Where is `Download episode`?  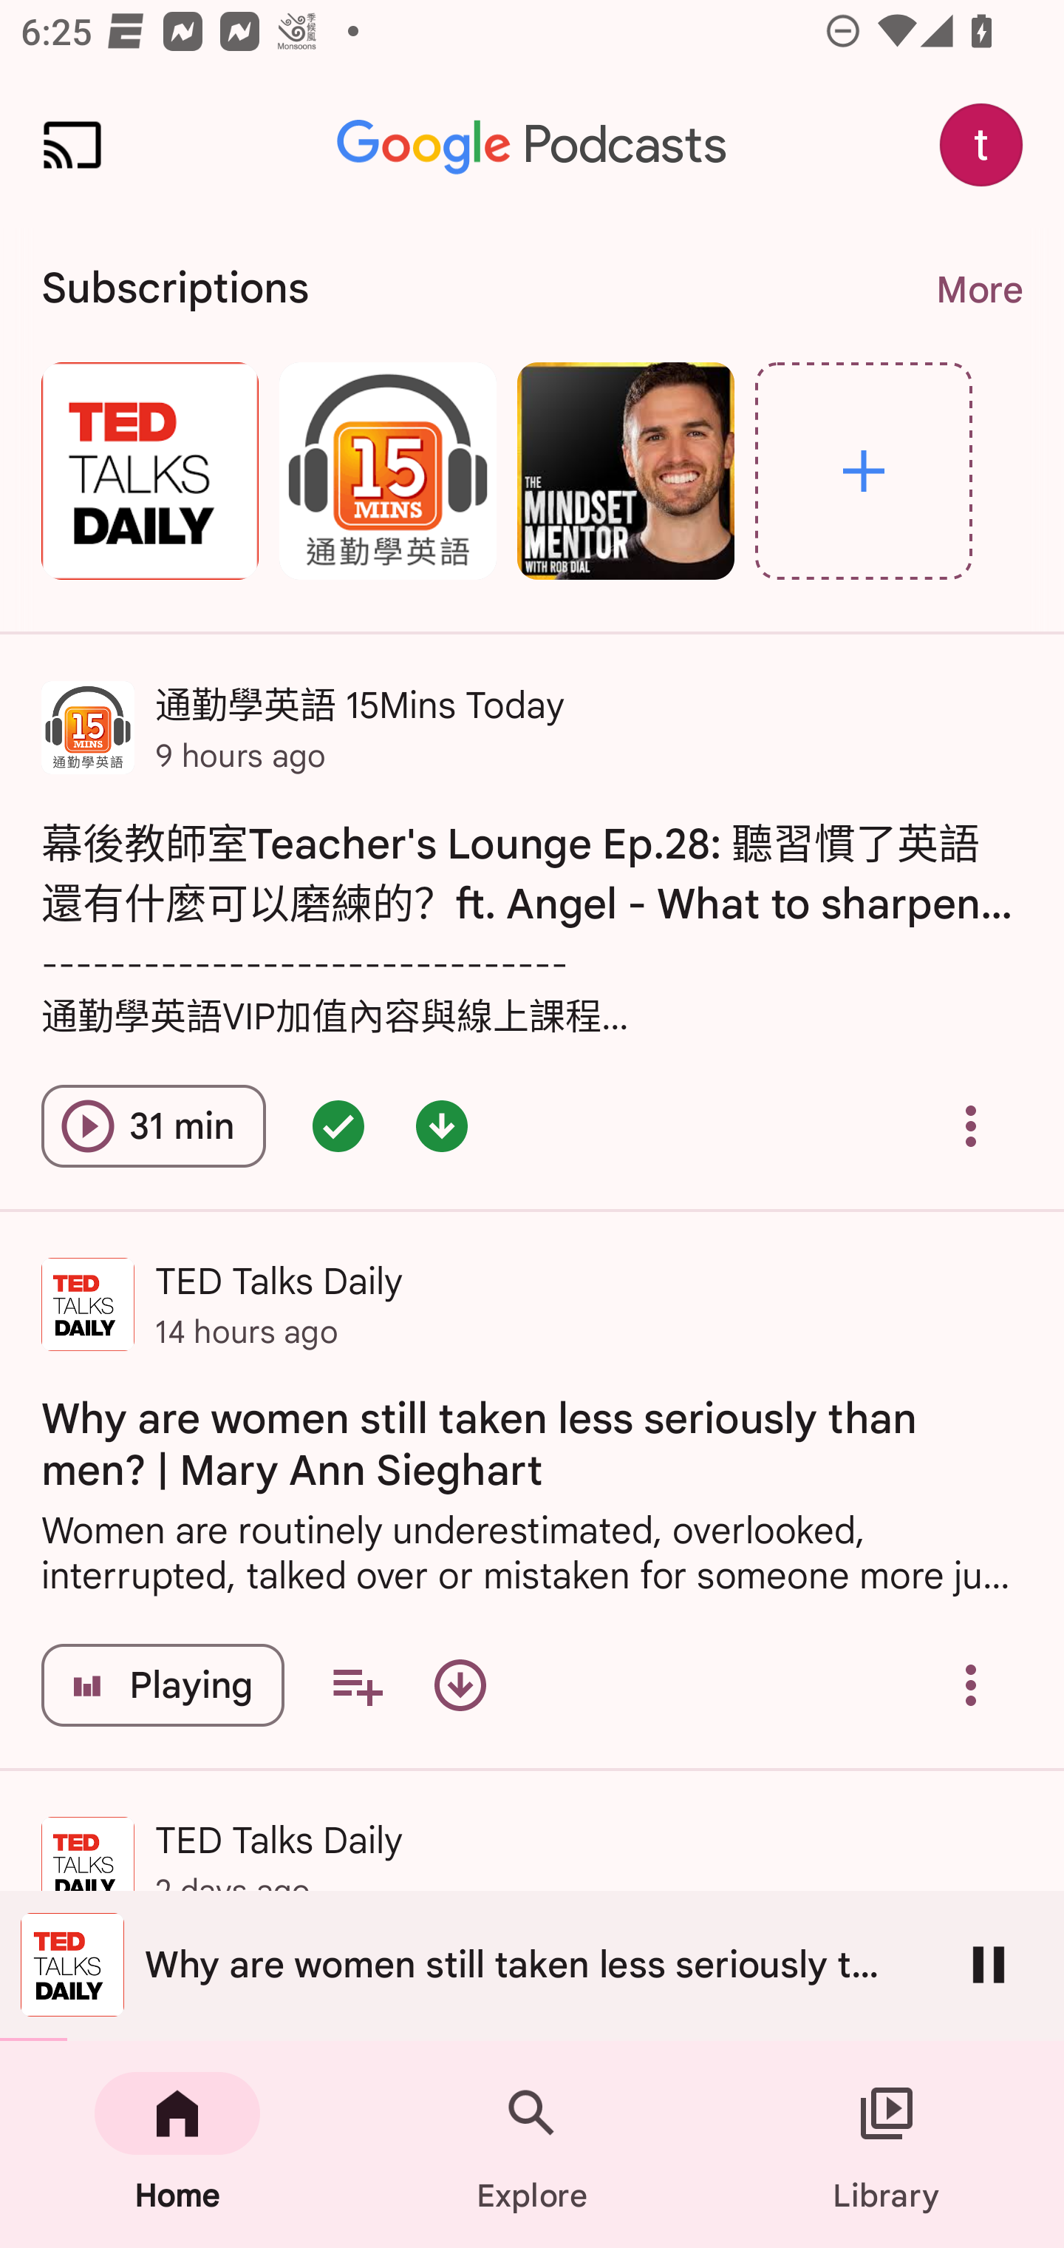
Download episode is located at coordinates (460, 1685).